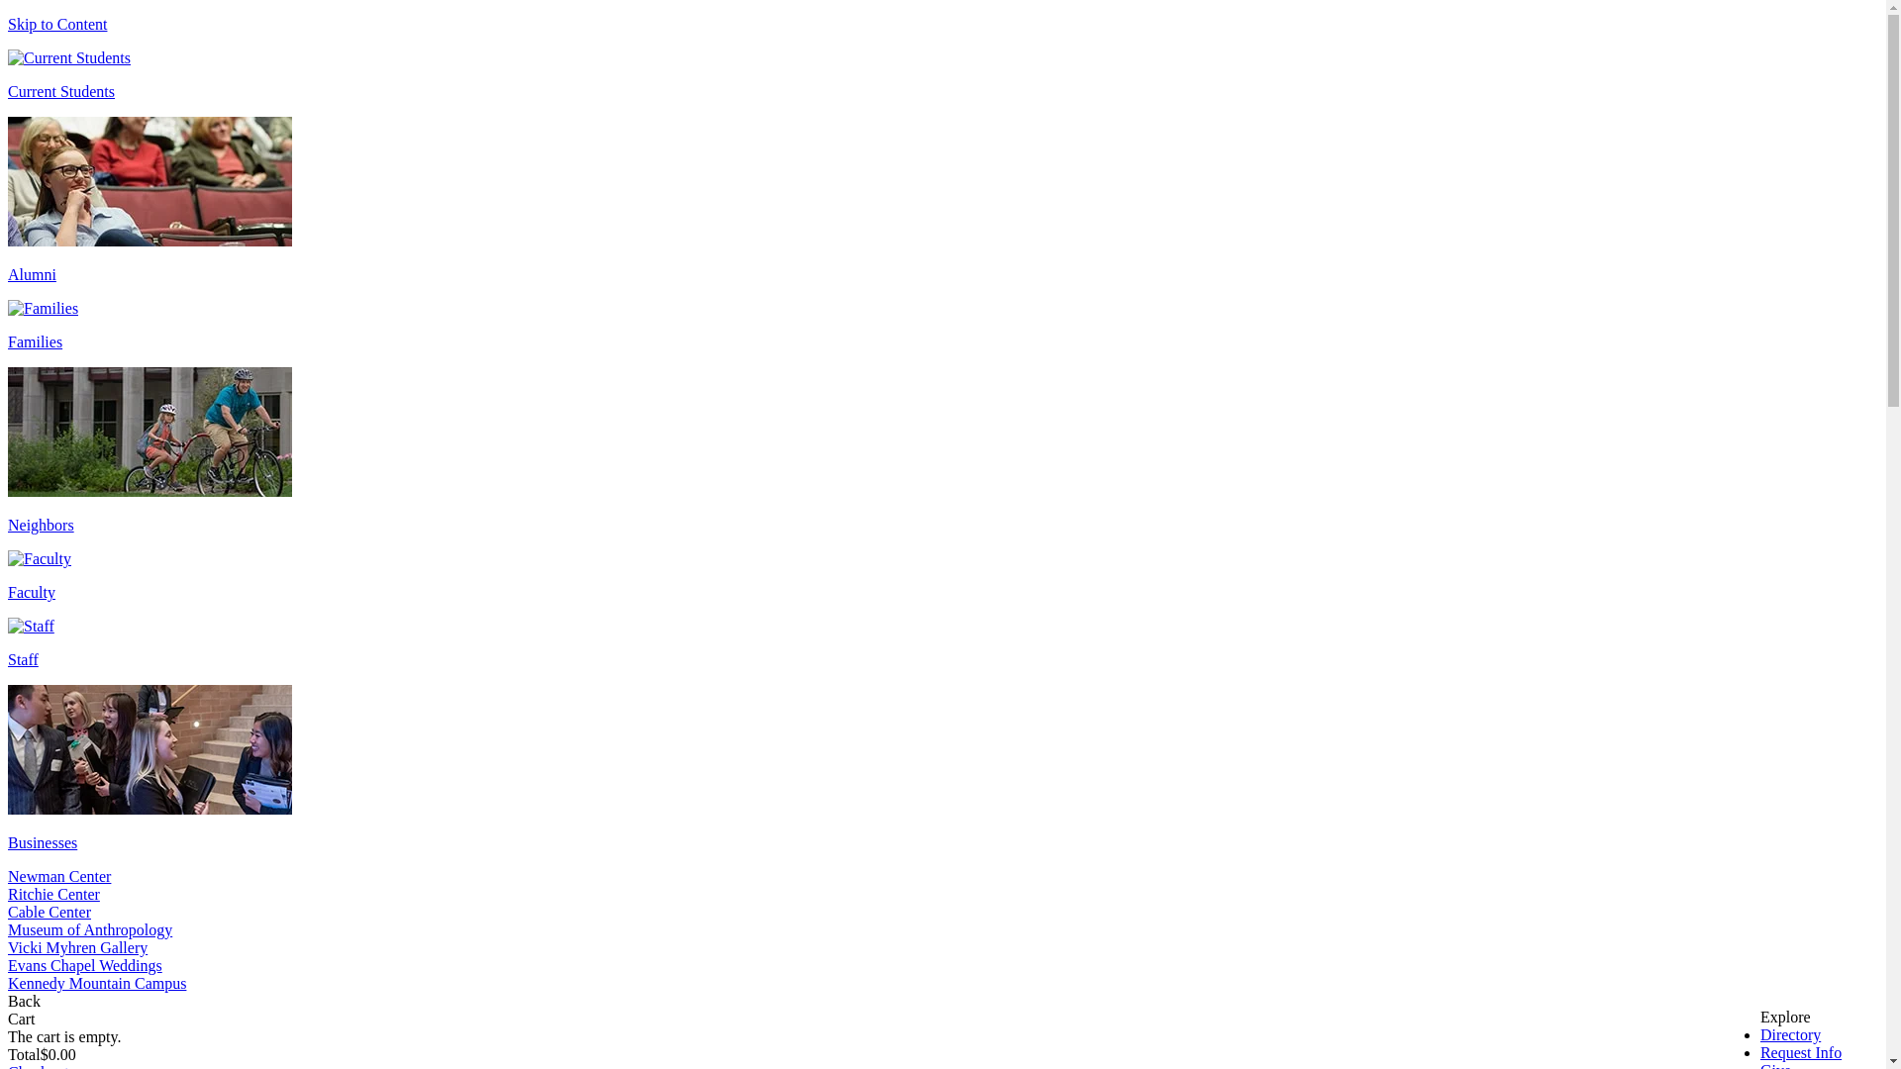 The image size is (1901, 1069). Describe the element at coordinates (58, 876) in the screenshot. I see `Newman Center Box Office` at that location.